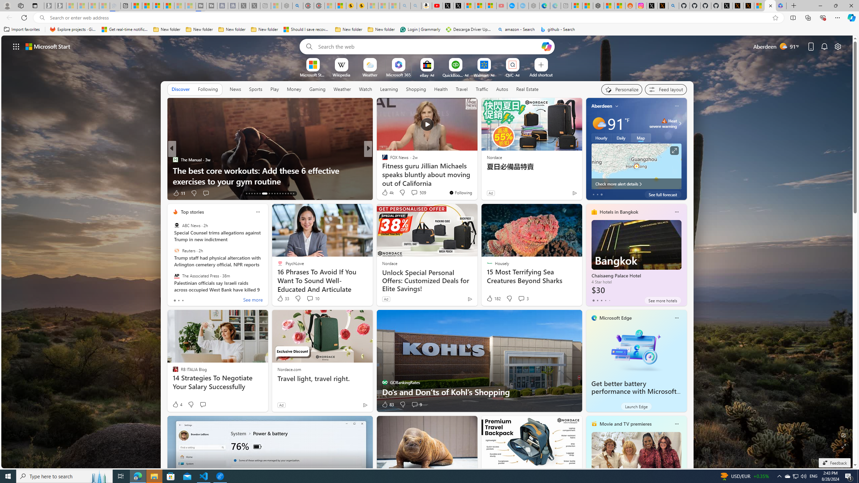 The height and width of the screenshot is (483, 859). What do you see at coordinates (636, 184) in the screenshot?
I see `Check more alert details` at bounding box center [636, 184].